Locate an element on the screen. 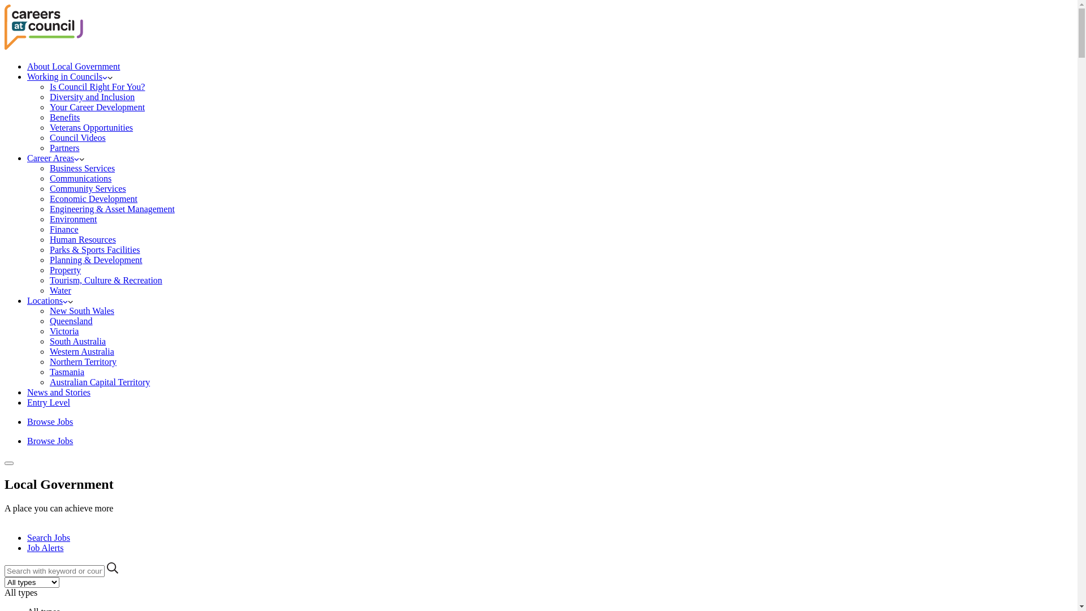 This screenshot has height=611, width=1086. Browse Jobs is located at coordinates (50, 441).